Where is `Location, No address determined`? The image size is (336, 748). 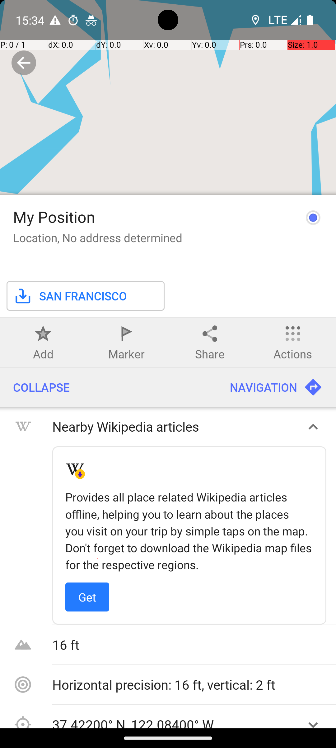
Location, No address determined is located at coordinates (98, 348).